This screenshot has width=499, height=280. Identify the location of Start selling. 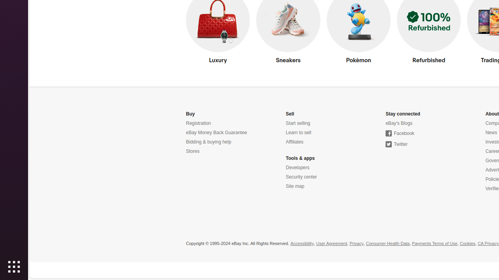
(298, 124).